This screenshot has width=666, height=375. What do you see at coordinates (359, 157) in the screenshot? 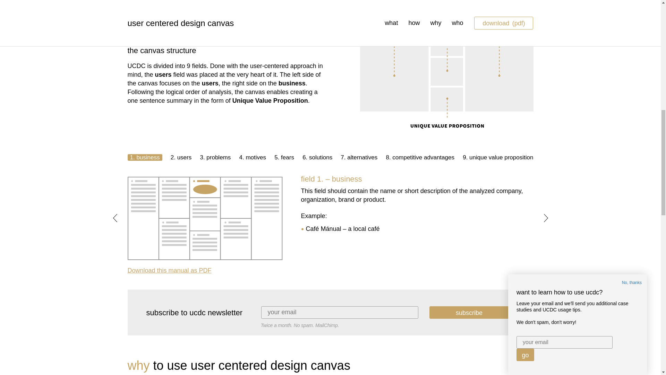
I see `3. problems` at bounding box center [359, 157].